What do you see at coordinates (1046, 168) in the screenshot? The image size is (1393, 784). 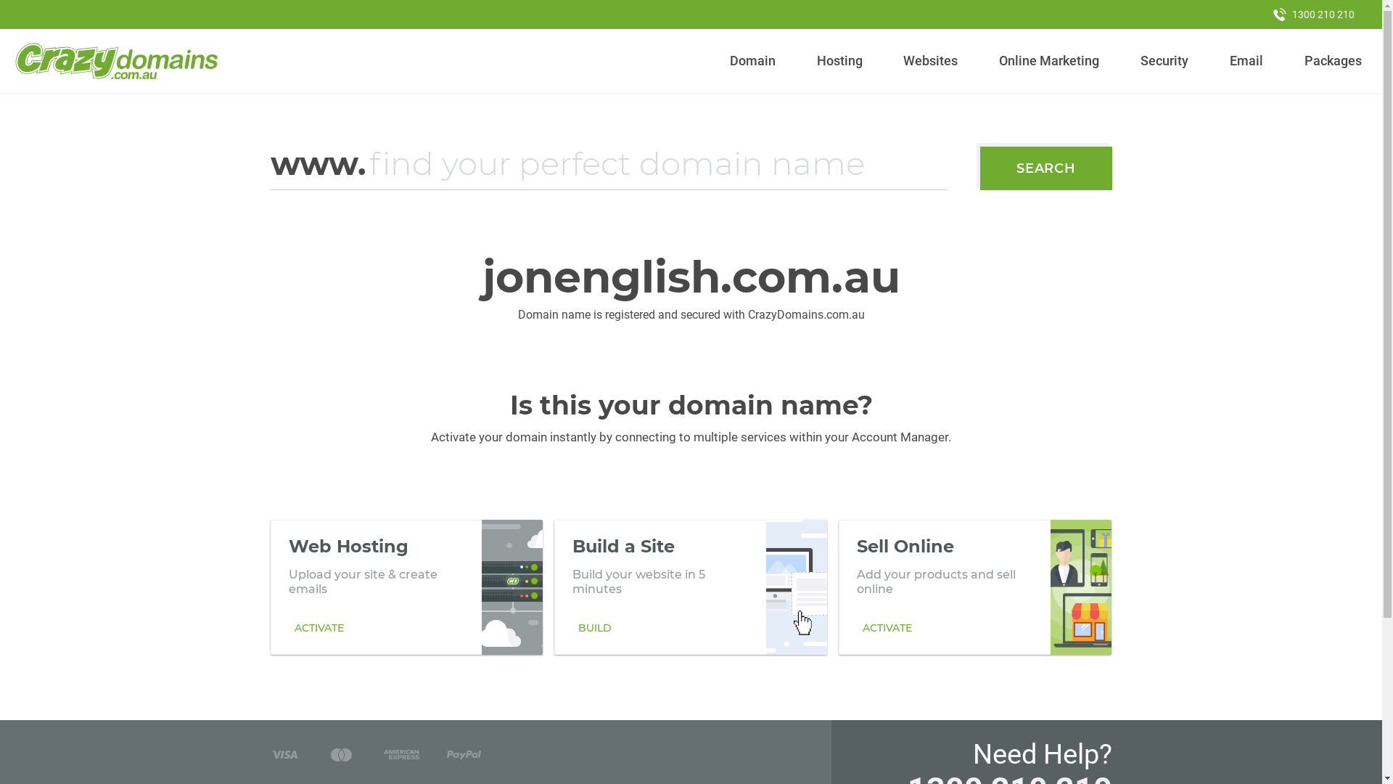 I see `SEARCH` at bounding box center [1046, 168].